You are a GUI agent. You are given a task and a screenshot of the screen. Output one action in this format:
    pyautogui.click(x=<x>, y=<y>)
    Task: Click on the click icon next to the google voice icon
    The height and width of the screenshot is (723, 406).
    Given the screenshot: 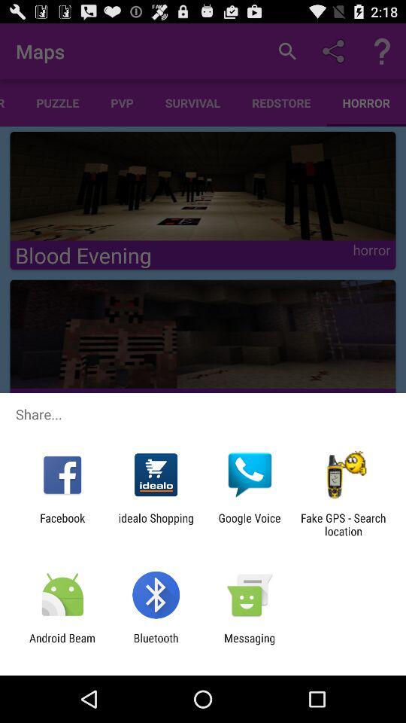 What is the action you would take?
    pyautogui.click(x=156, y=524)
    